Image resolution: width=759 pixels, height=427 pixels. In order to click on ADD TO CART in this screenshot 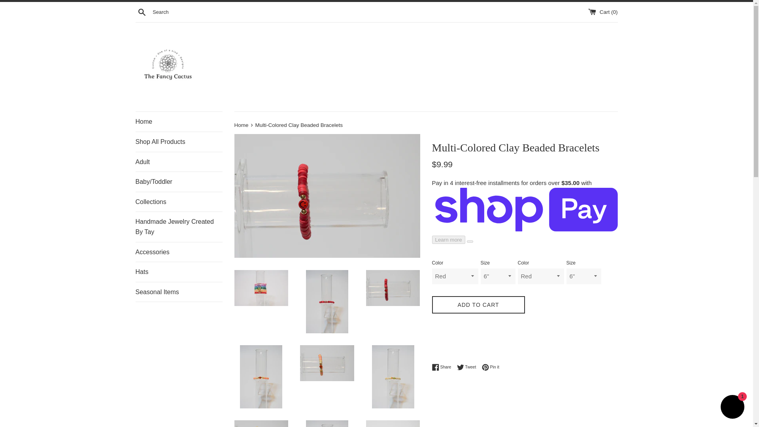, I will do `click(179, 227)`.